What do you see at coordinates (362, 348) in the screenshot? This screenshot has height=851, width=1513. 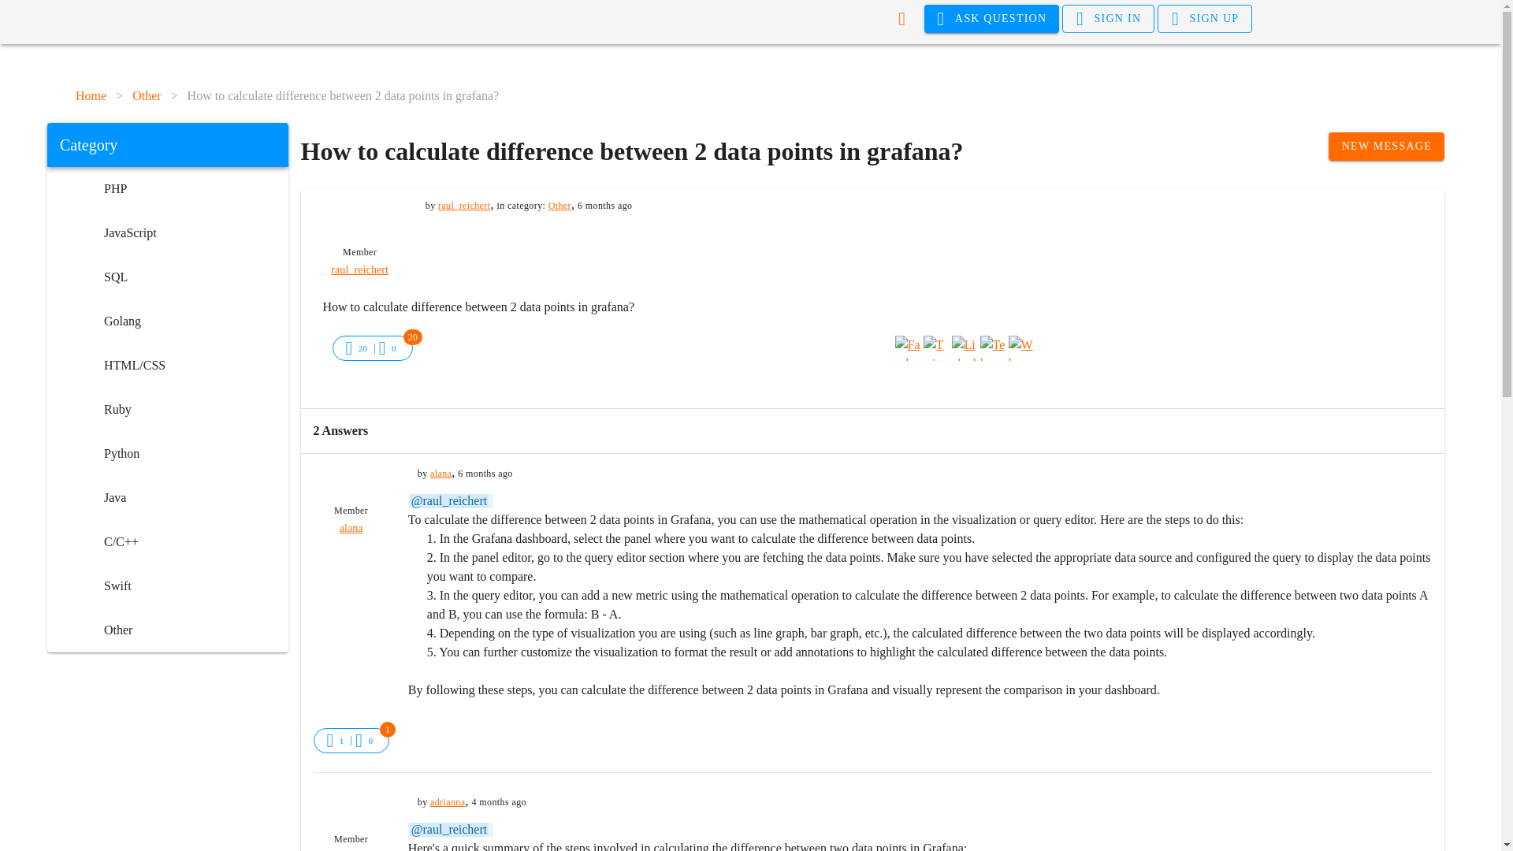 I see `20 likes` at bounding box center [362, 348].